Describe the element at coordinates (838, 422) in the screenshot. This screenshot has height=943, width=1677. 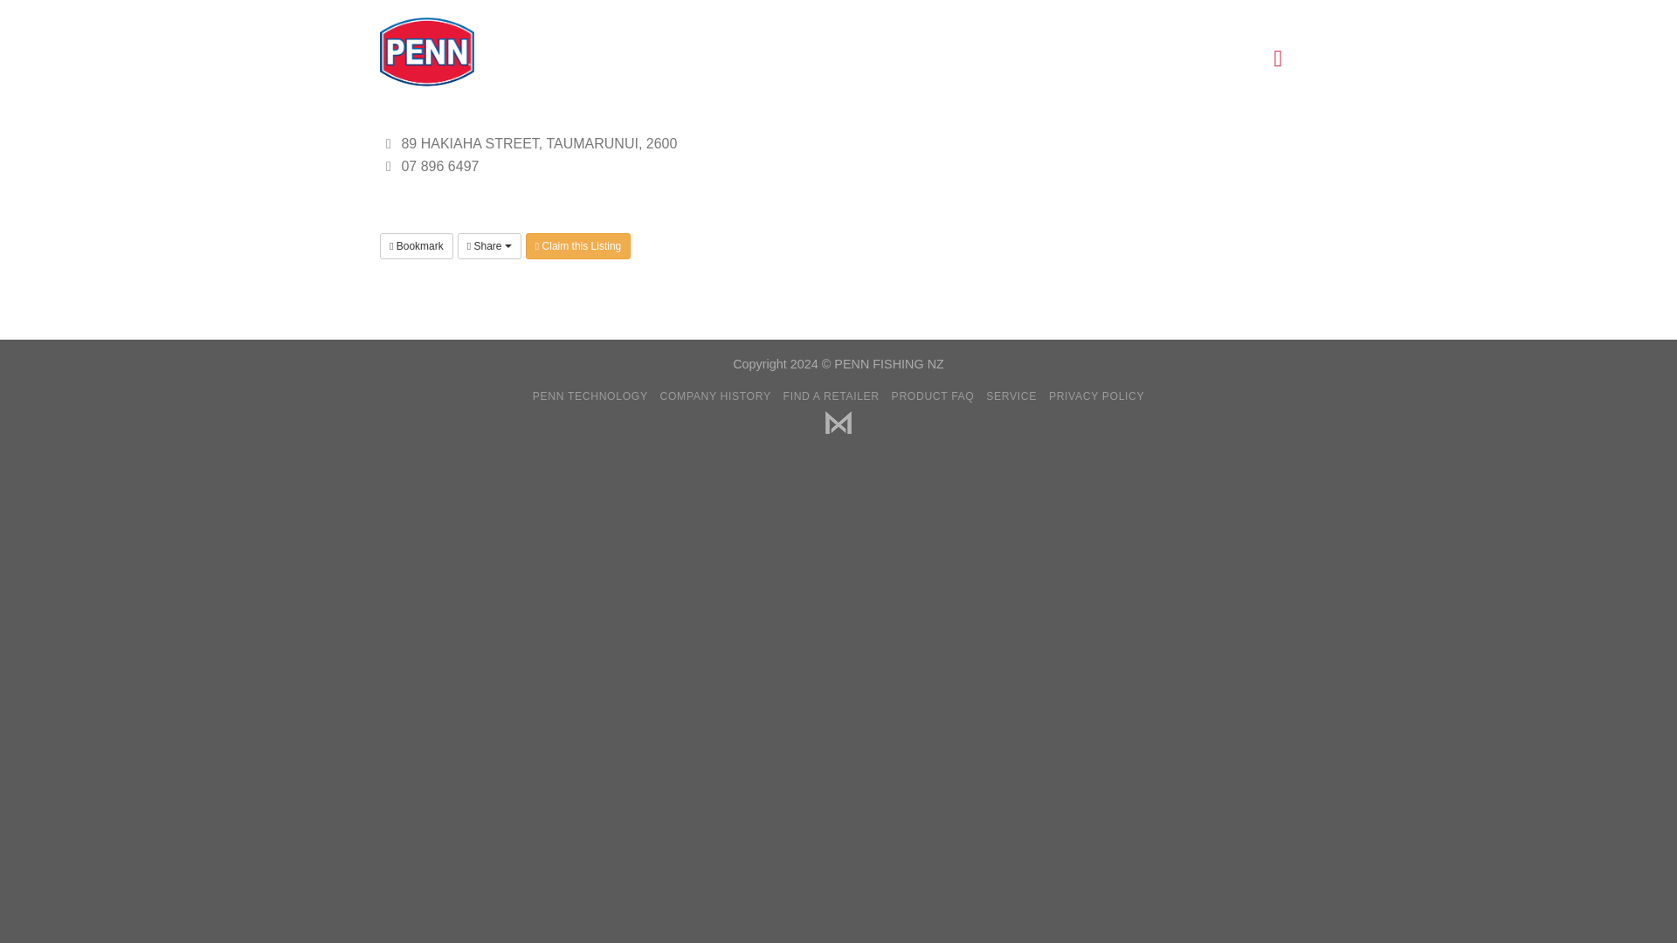
I see `Central Coast Web Design by Maximum Xposure` at that location.